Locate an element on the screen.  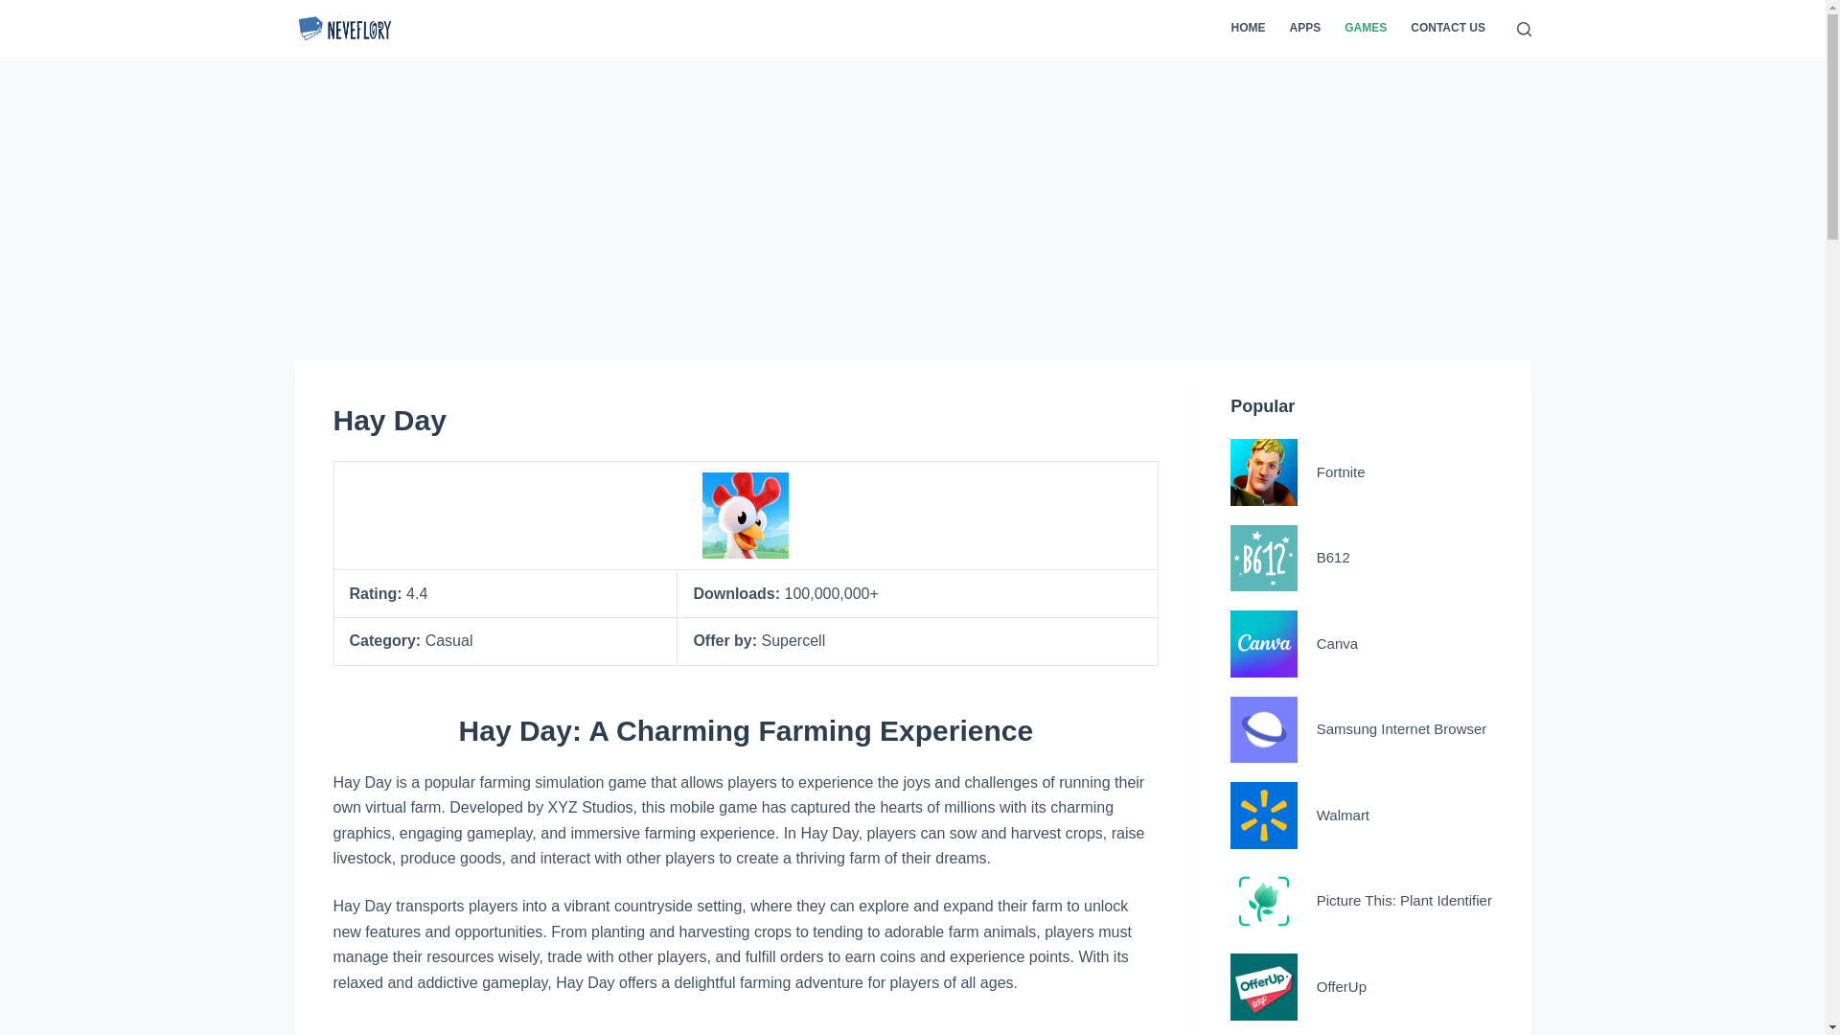
OfferUp is located at coordinates (1364, 986).